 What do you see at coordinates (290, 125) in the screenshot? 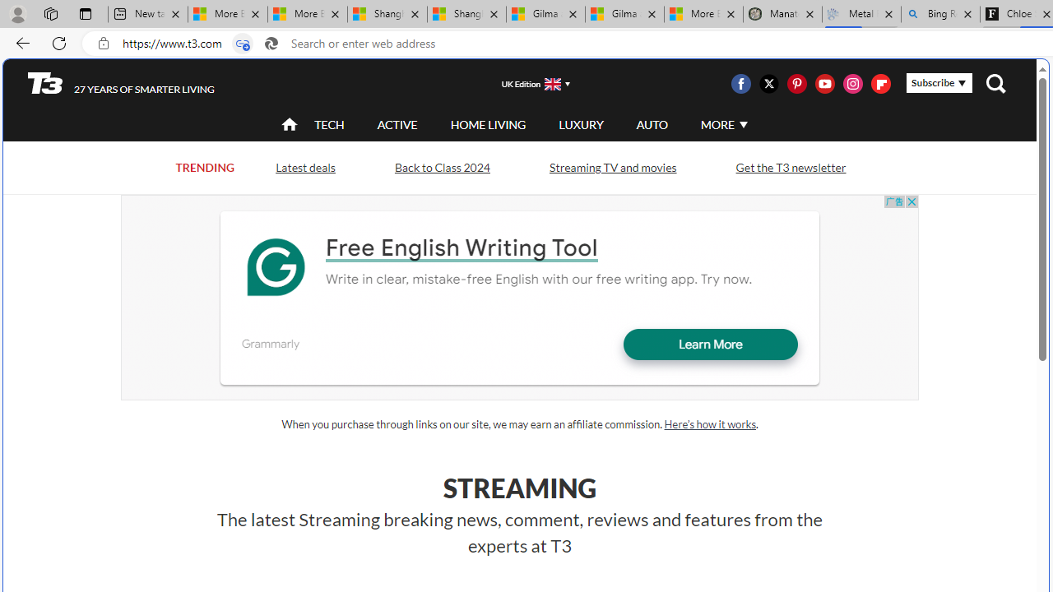
I see `home` at bounding box center [290, 125].